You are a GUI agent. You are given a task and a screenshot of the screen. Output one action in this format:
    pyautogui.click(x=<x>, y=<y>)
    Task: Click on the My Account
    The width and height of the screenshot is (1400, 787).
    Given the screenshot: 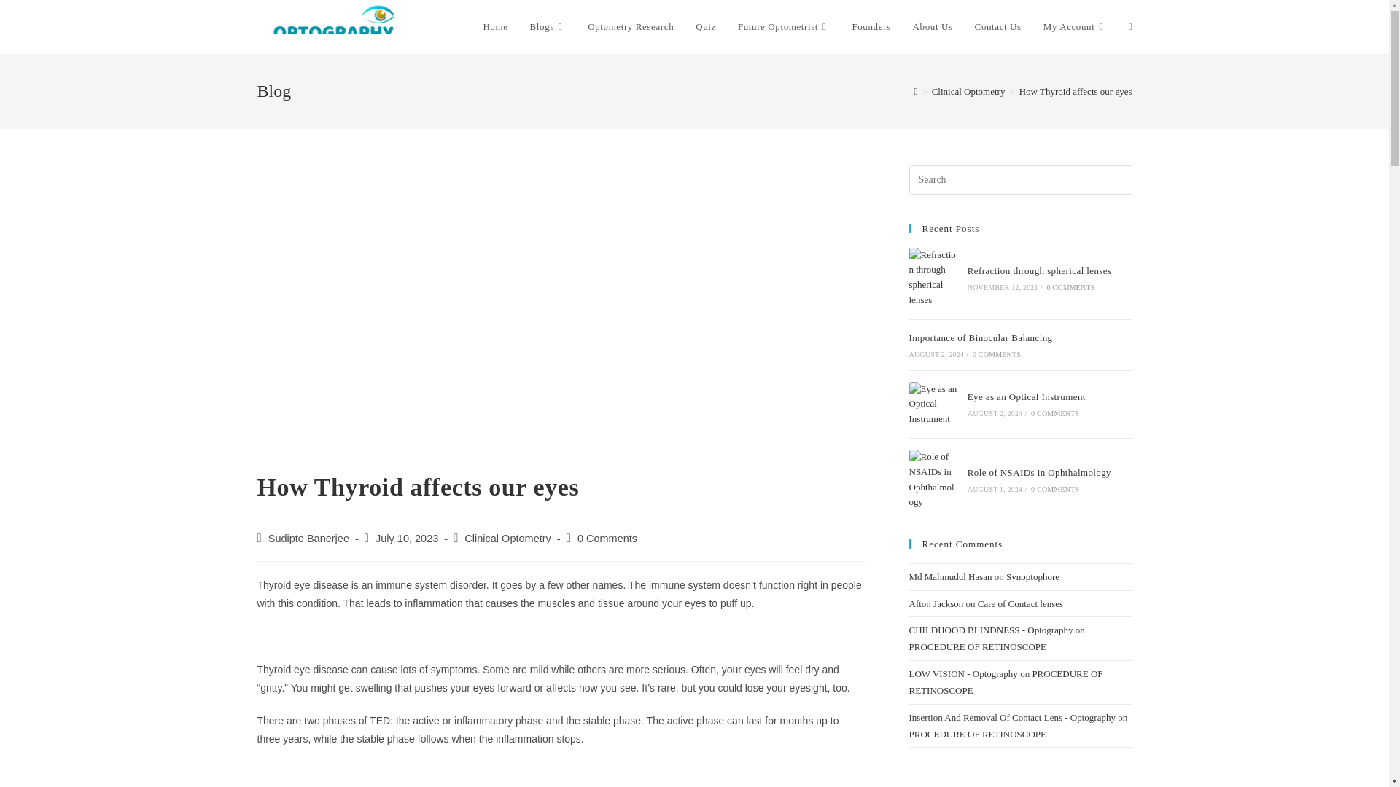 What is the action you would take?
    pyautogui.click(x=1075, y=27)
    